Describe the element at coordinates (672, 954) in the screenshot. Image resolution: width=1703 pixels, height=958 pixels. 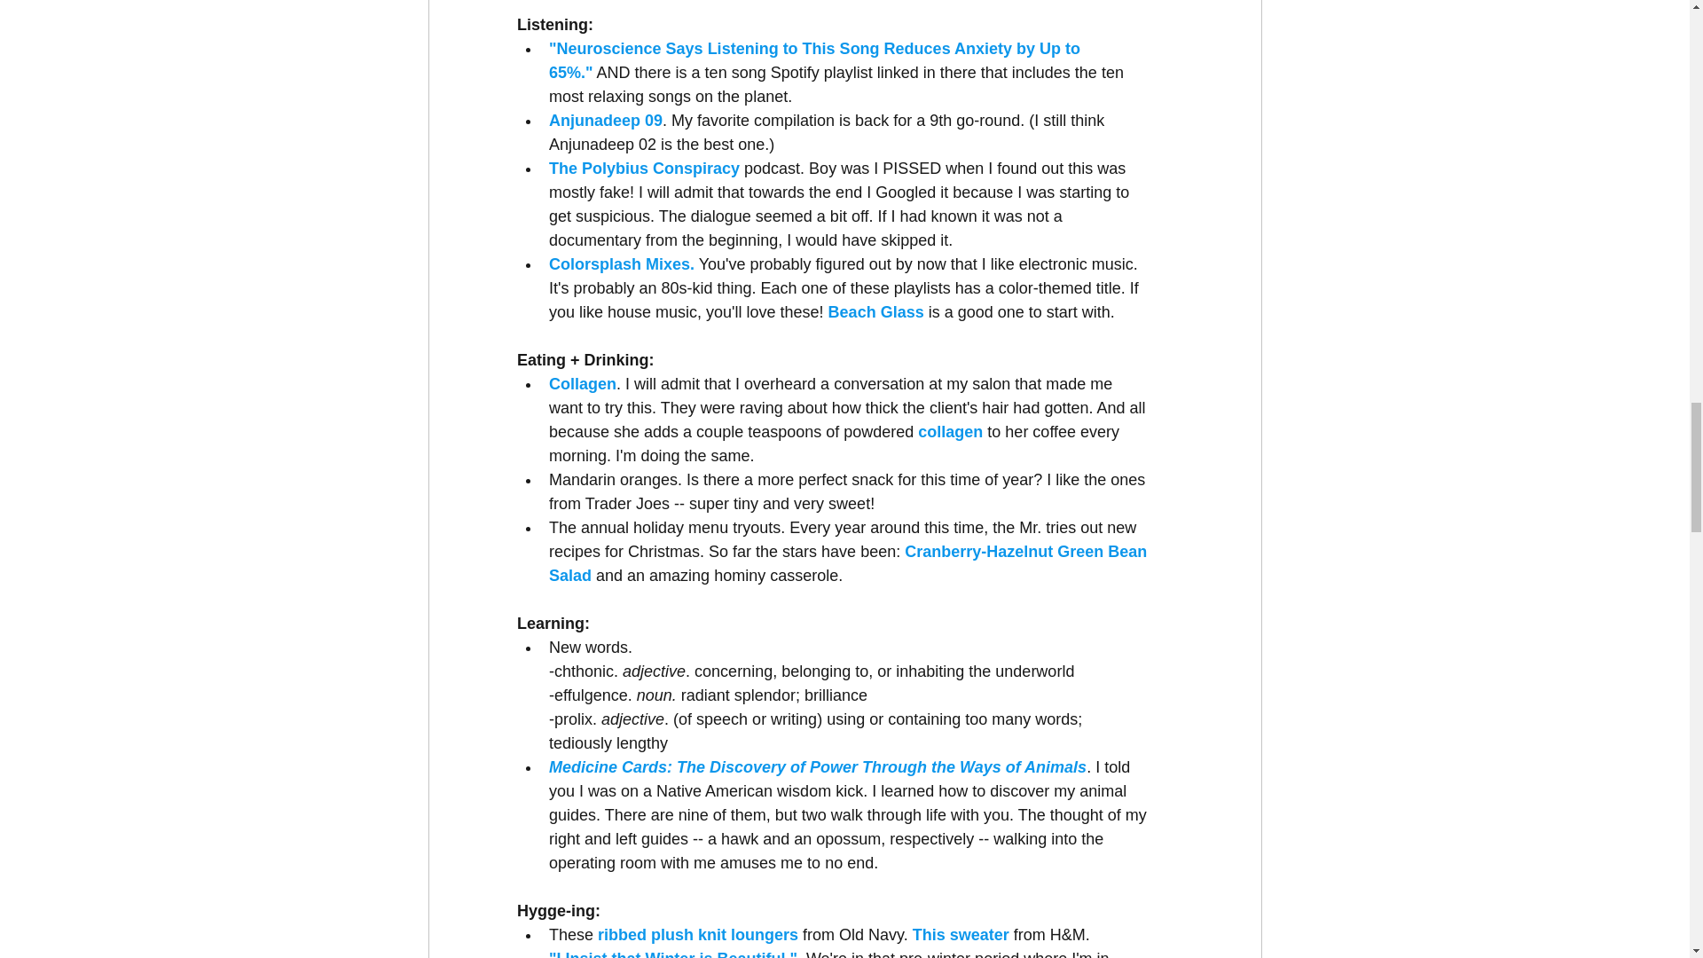
I see `"I Insist that Winter is Beautiful."` at that location.